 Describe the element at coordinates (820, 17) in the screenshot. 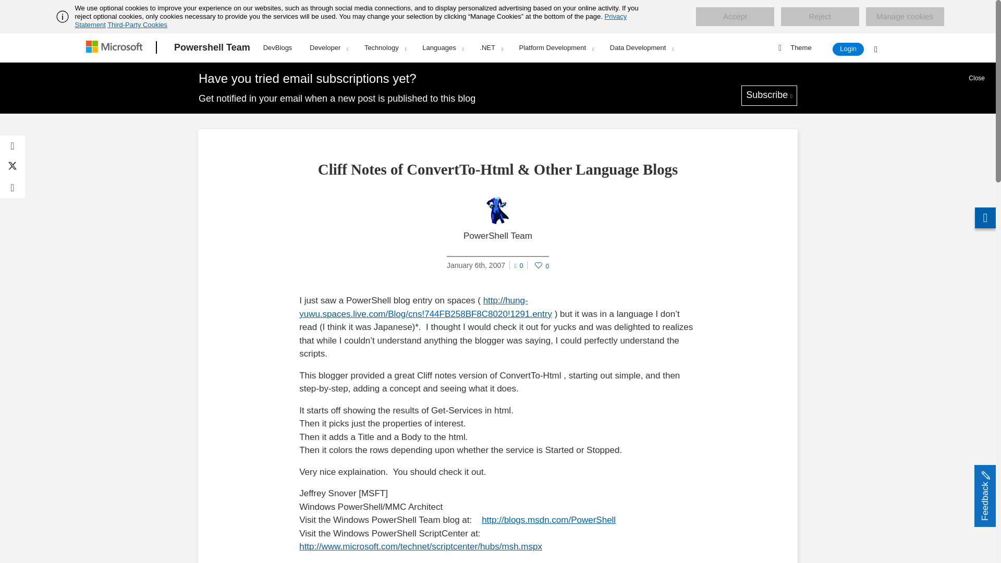

I see `Reject` at that location.